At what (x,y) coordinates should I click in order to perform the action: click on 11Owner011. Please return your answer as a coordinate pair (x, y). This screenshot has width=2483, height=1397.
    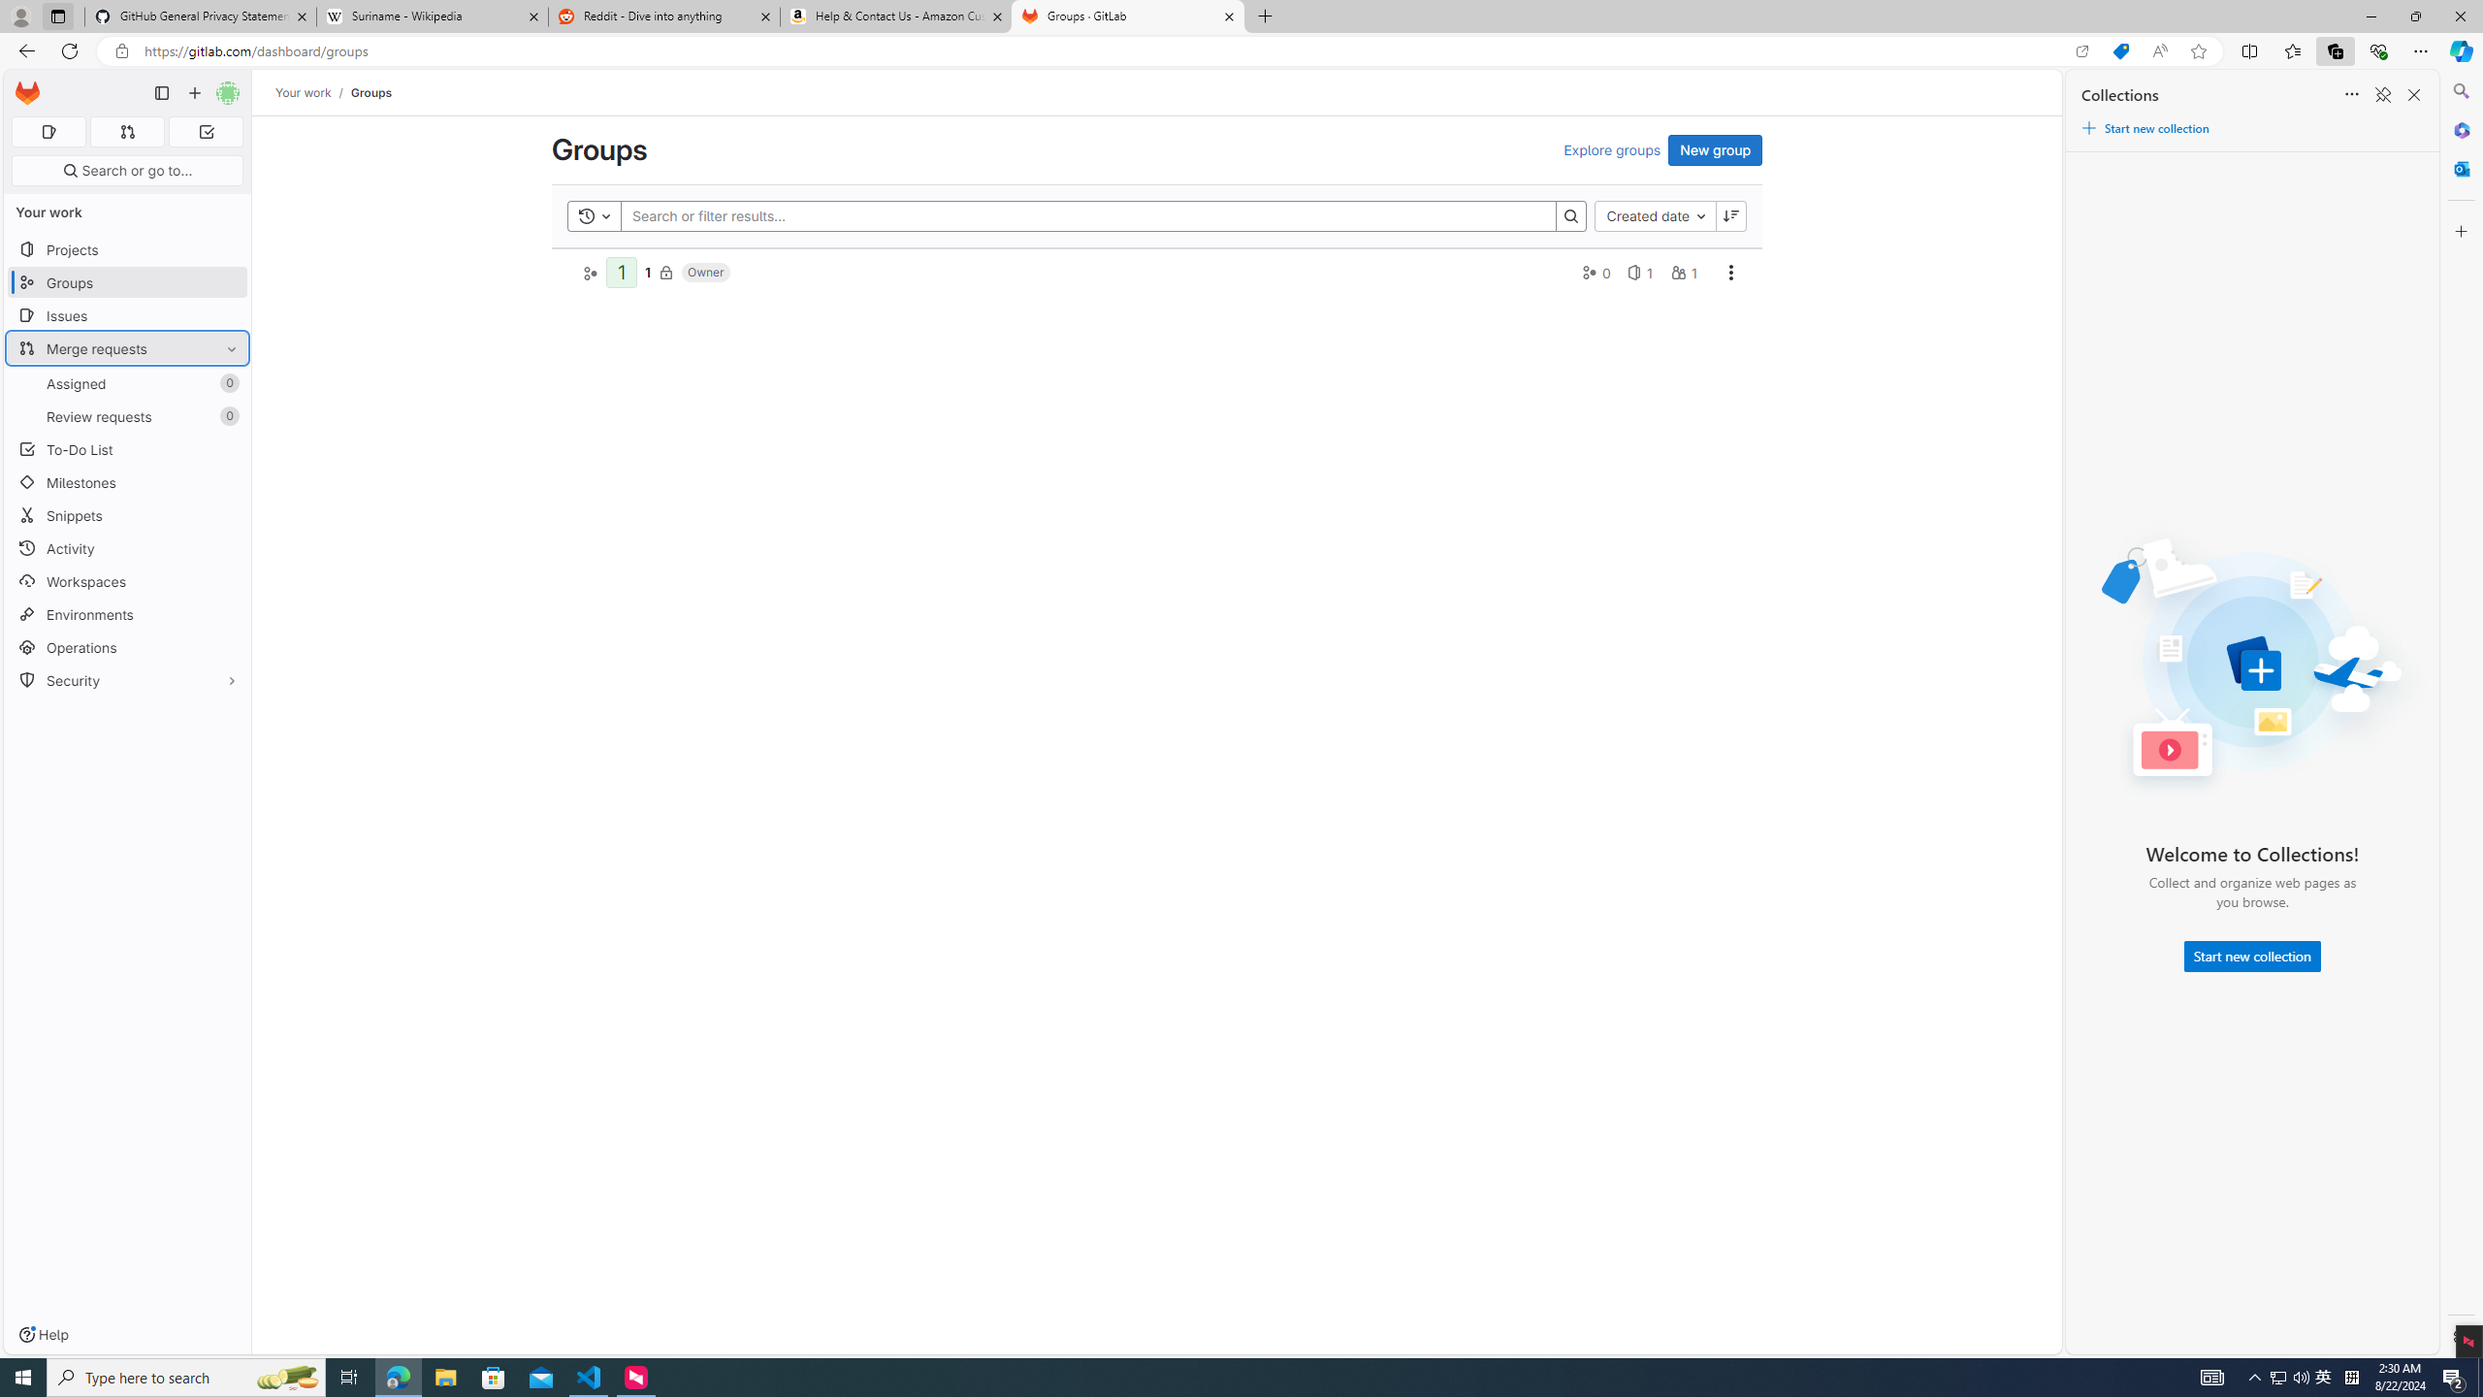
    Looking at the image, I should click on (1156, 272).